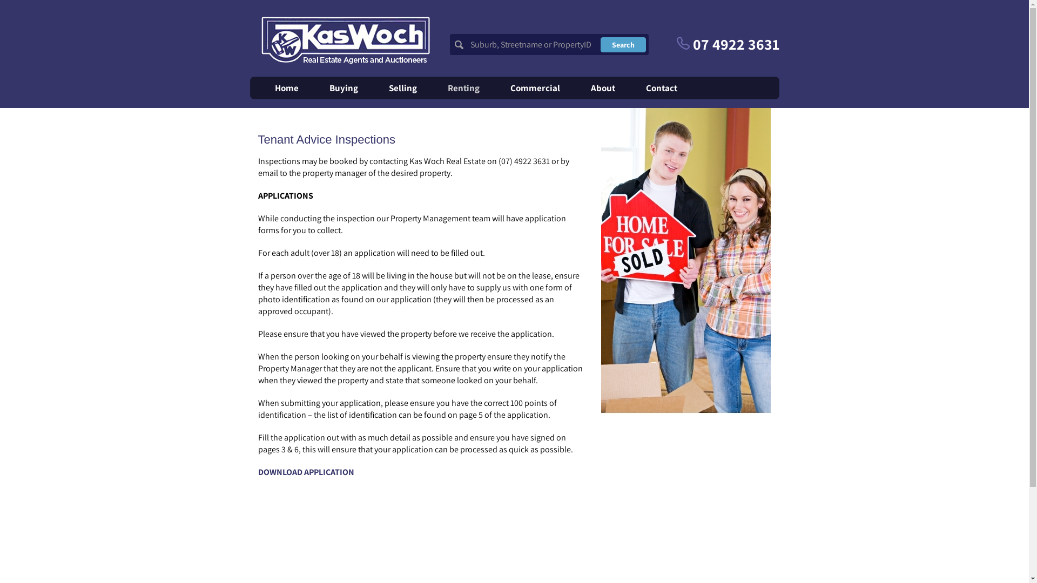 This screenshot has width=1037, height=583. What do you see at coordinates (623, 45) in the screenshot?
I see `Search` at bounding box center [623, 45].